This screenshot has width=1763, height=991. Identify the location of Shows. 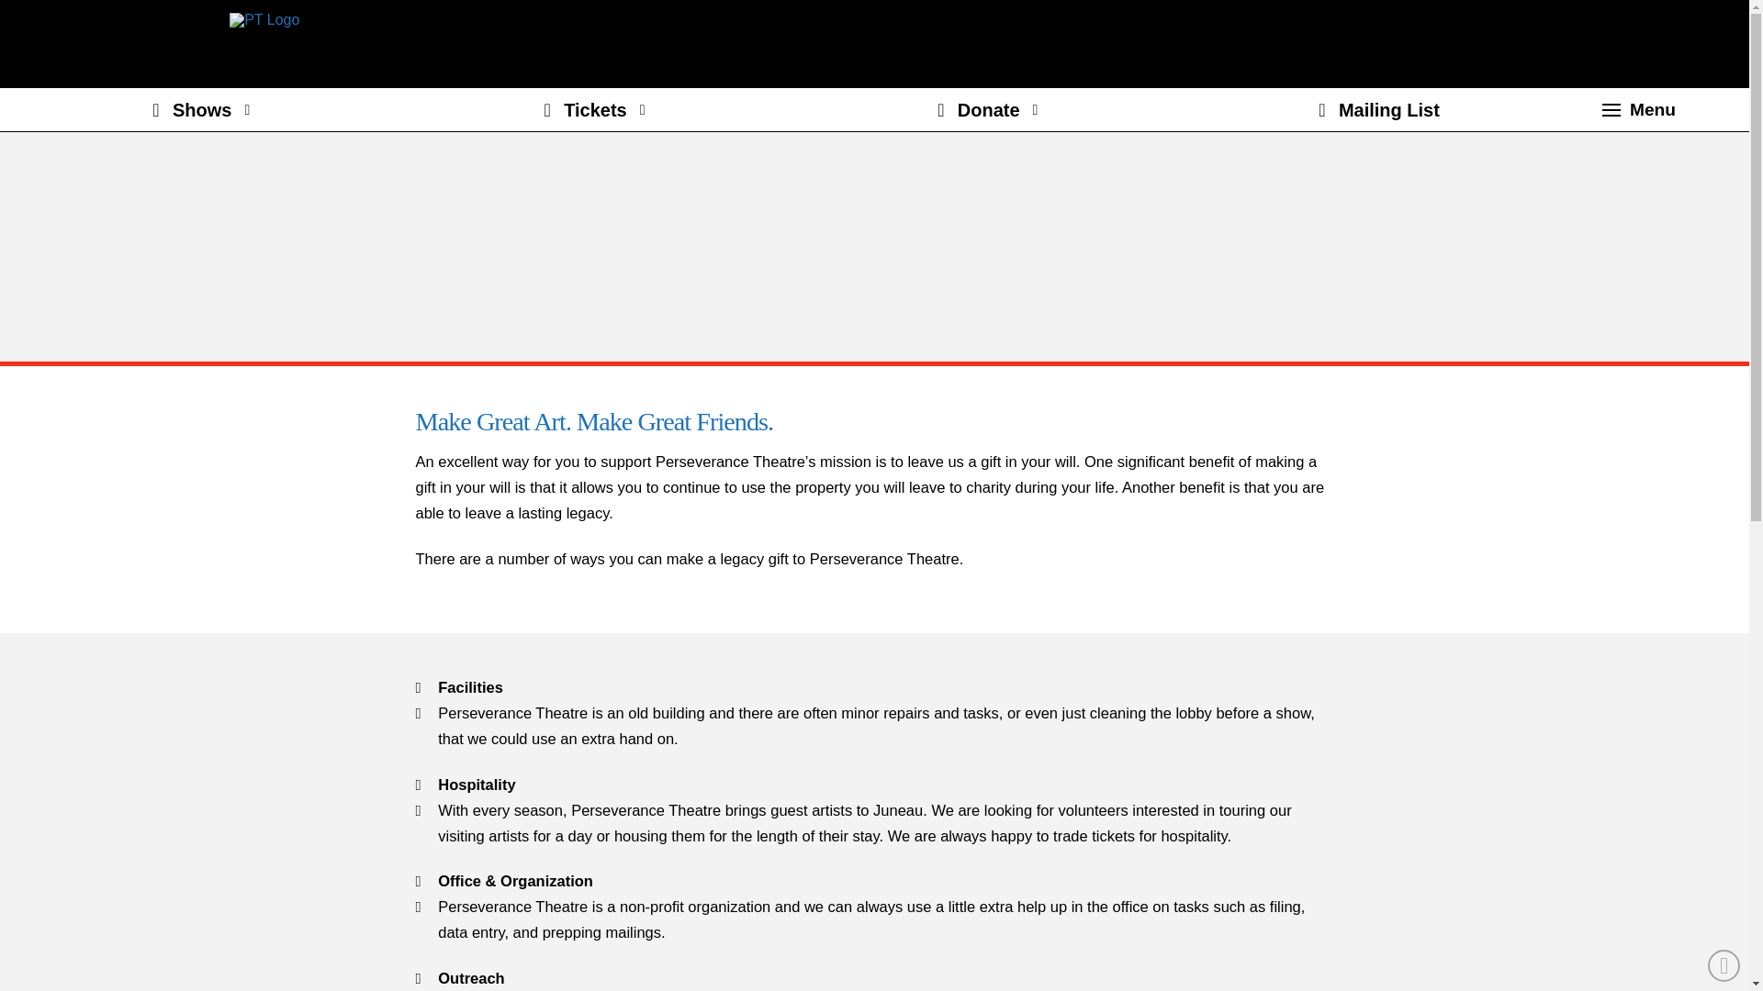
(197, 110).